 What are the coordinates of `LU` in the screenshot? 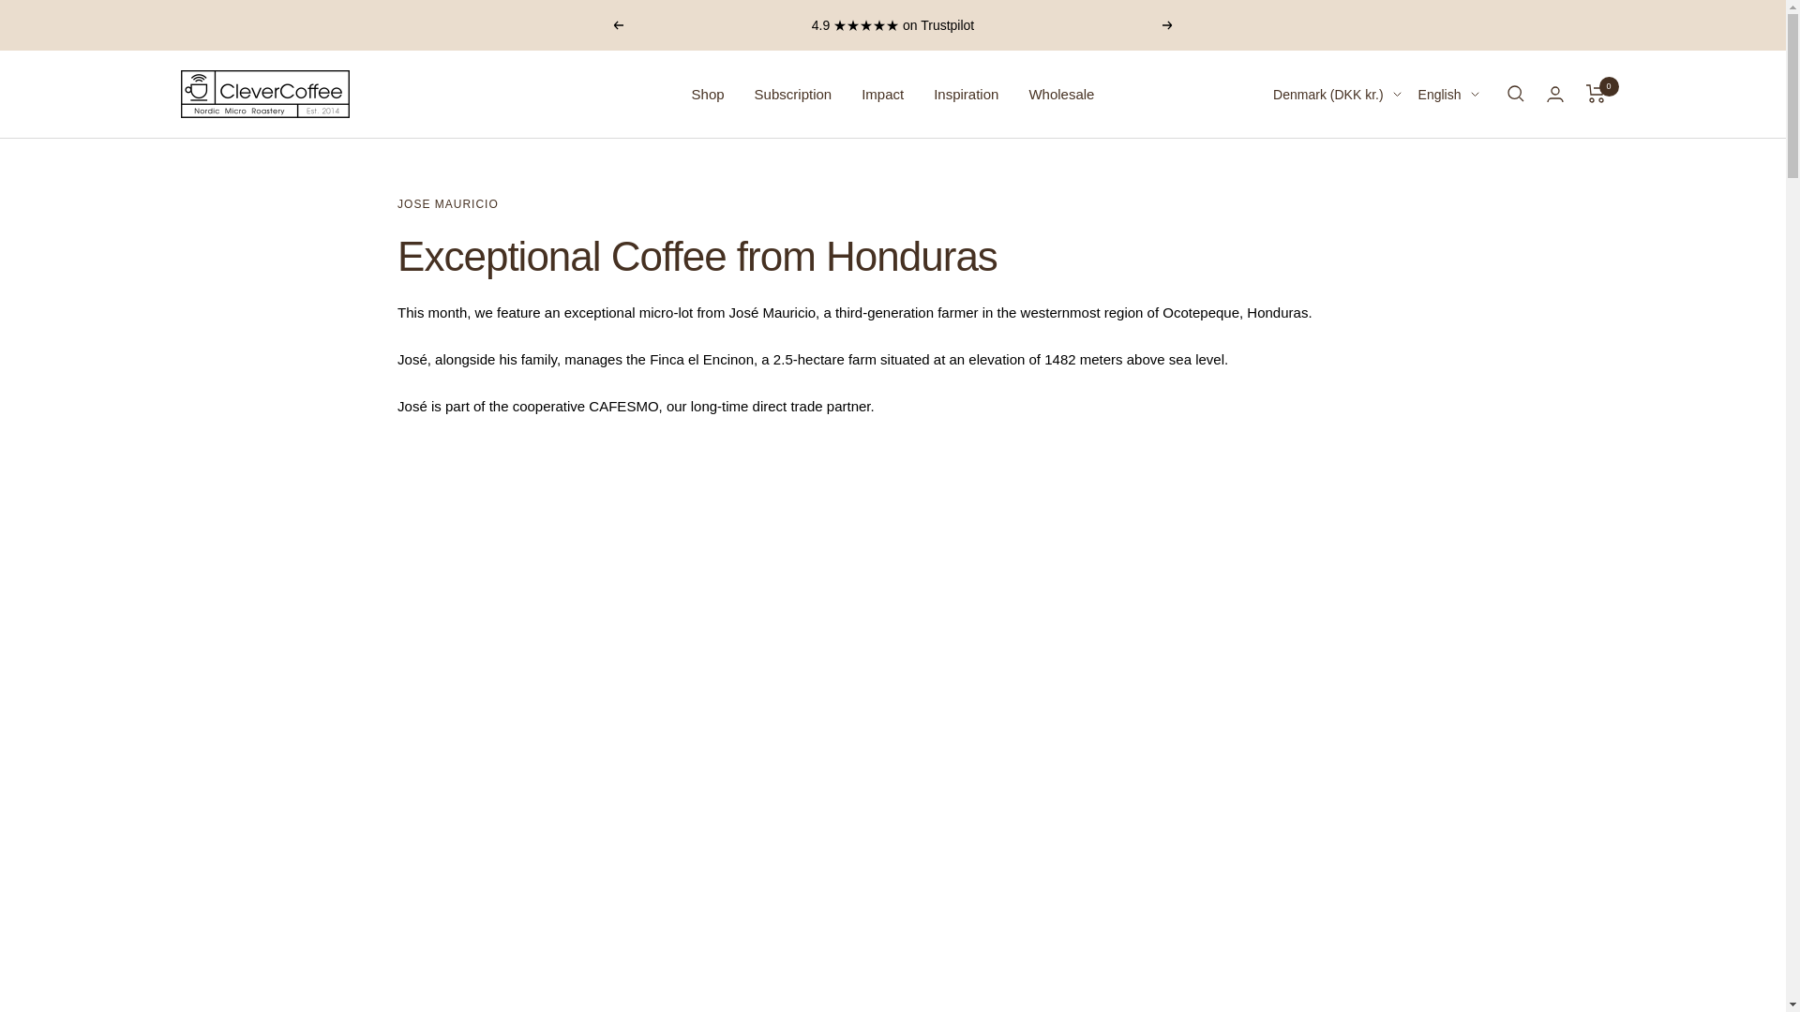 It's located at (1301, 652).